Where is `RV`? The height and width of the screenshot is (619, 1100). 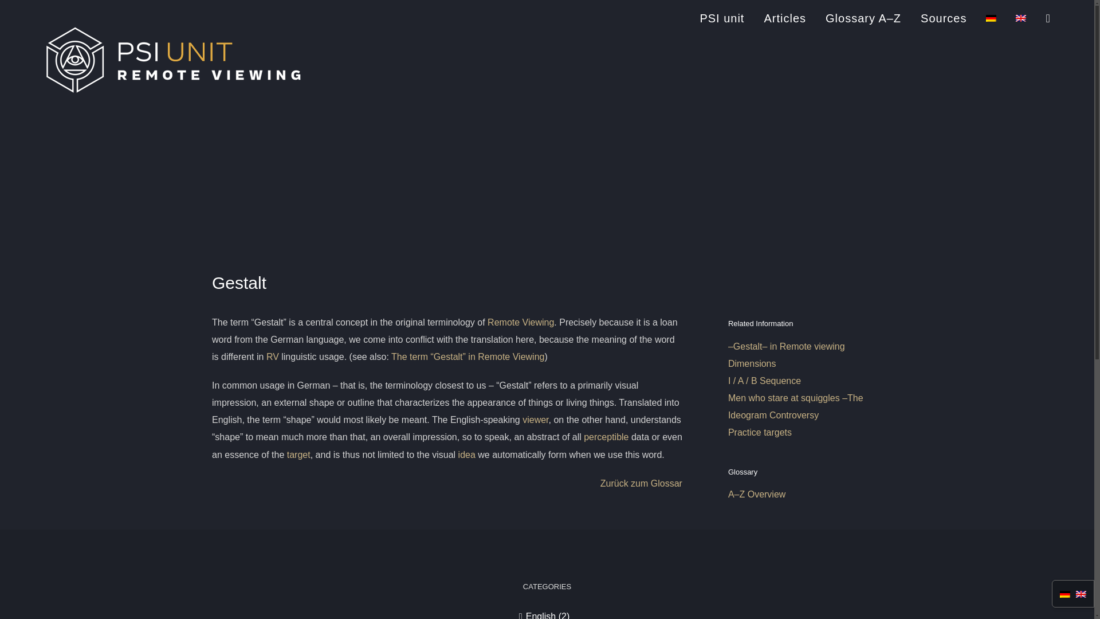
RV is located at coordinates (273, 356).